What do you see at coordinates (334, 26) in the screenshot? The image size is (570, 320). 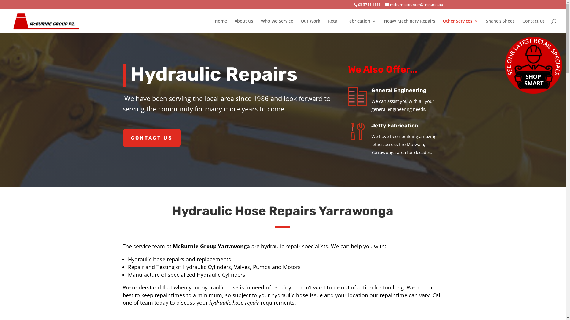 I see `Retail` at bounding box center [334, 26].